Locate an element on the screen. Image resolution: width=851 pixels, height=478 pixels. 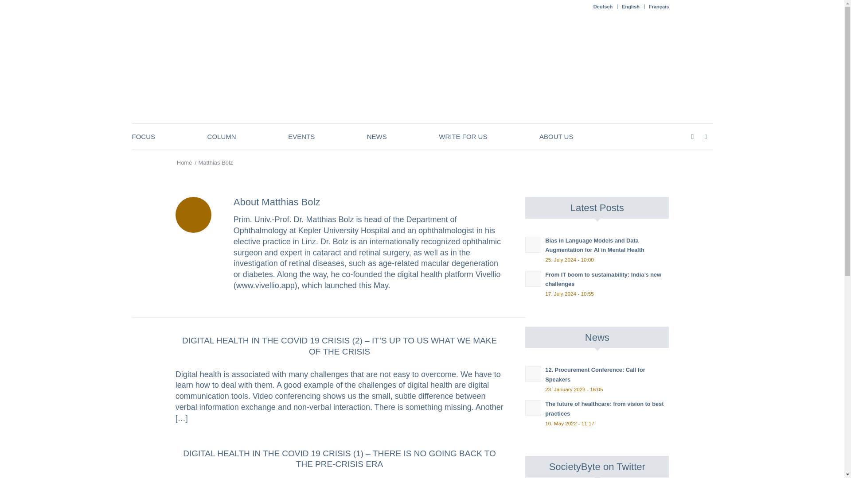
FOCUS is located at coordinates (144, 136).